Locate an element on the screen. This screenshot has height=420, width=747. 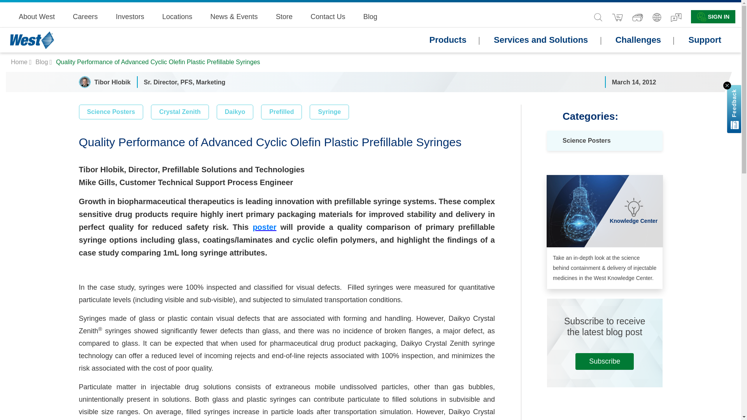
Prefilled is located at coordinates (281, 112).